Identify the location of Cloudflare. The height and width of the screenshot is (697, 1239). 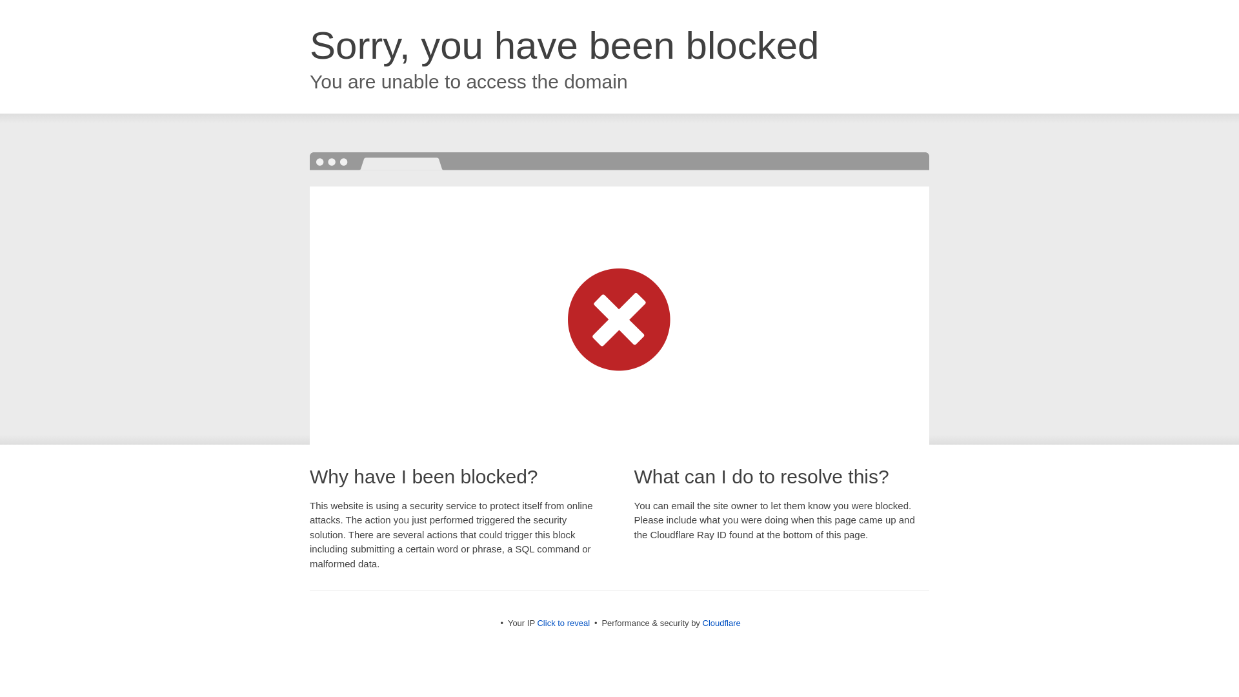
(721, 623).